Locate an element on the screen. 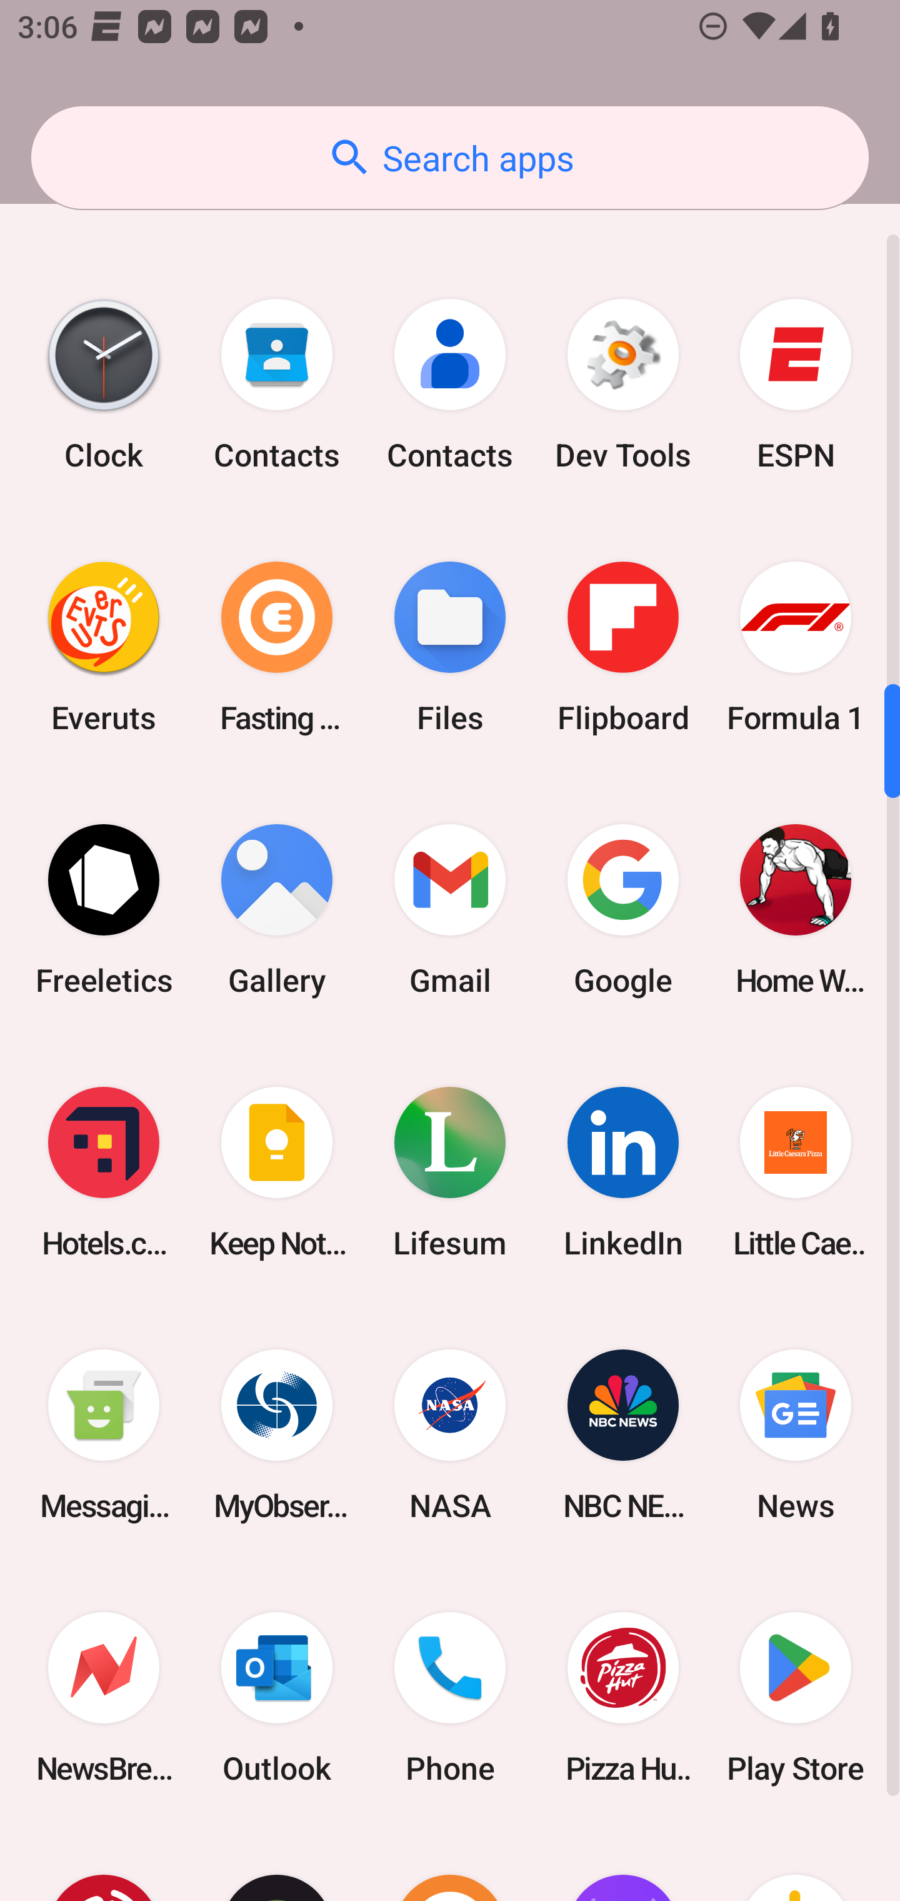 This screenshot has width=900, height=1901. LinkedIn is located at coordinates (622, 1172).